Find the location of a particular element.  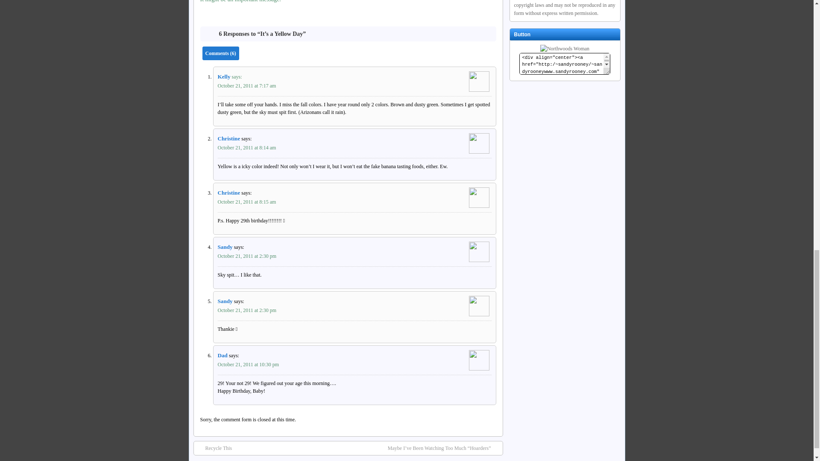

October 21, 2011 at 2:30 pm is located at coordinates (247, 256).